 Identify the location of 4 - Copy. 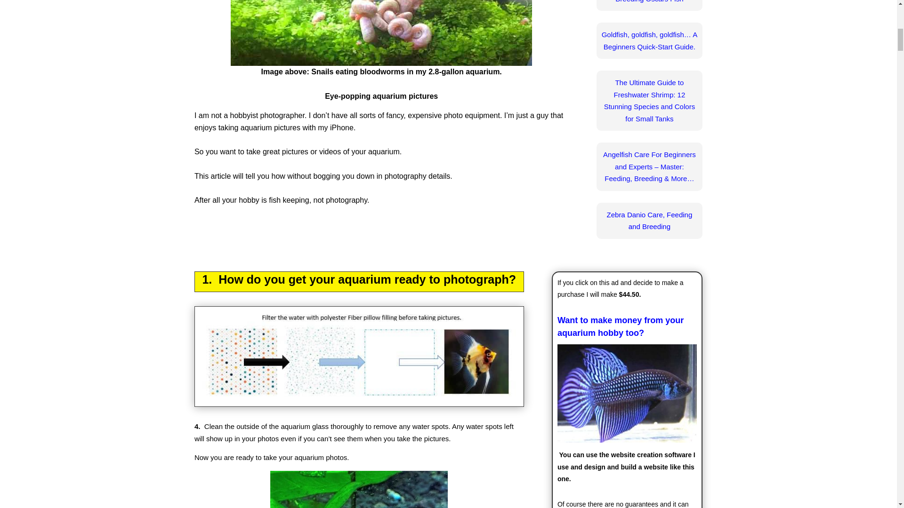
(381, 33).